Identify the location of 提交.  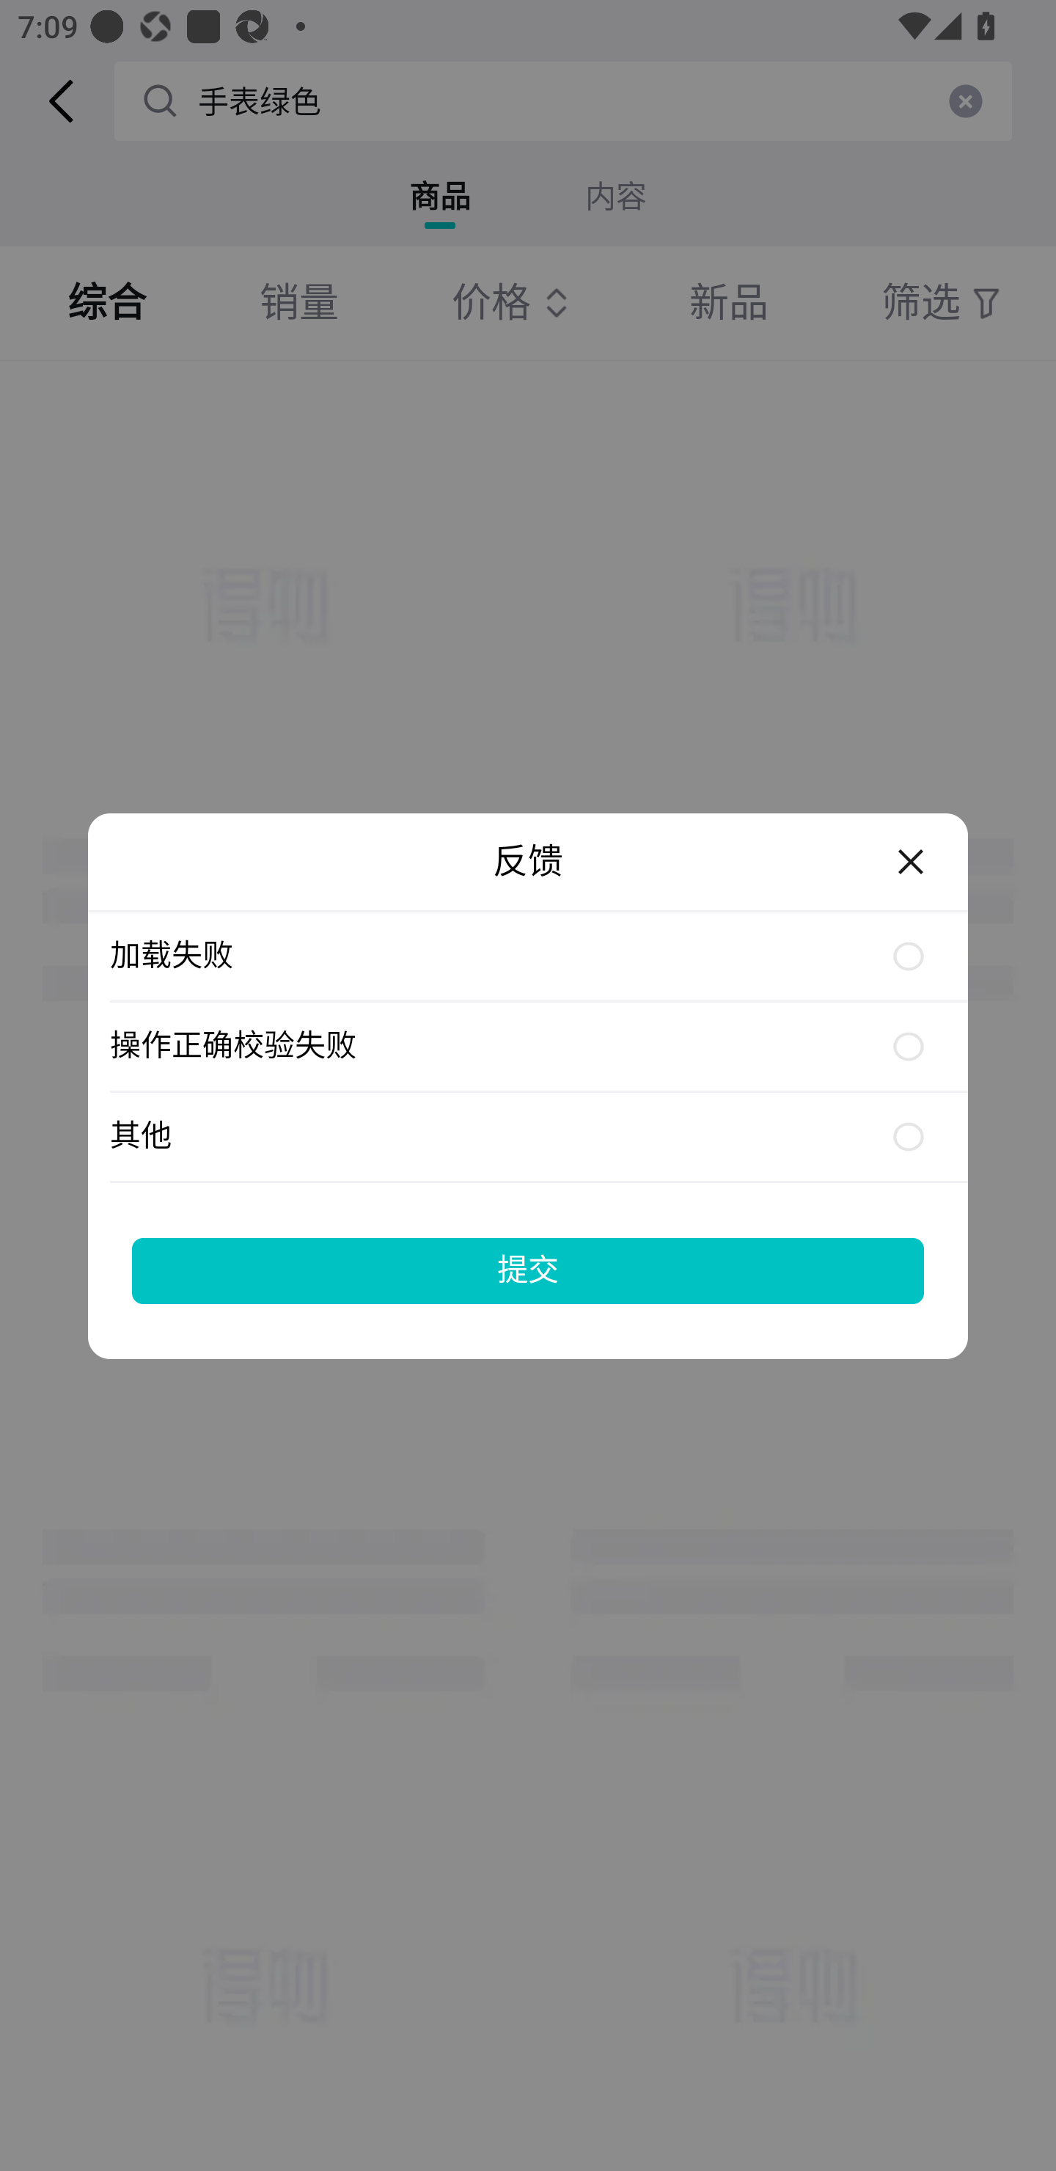
(528, 1270).